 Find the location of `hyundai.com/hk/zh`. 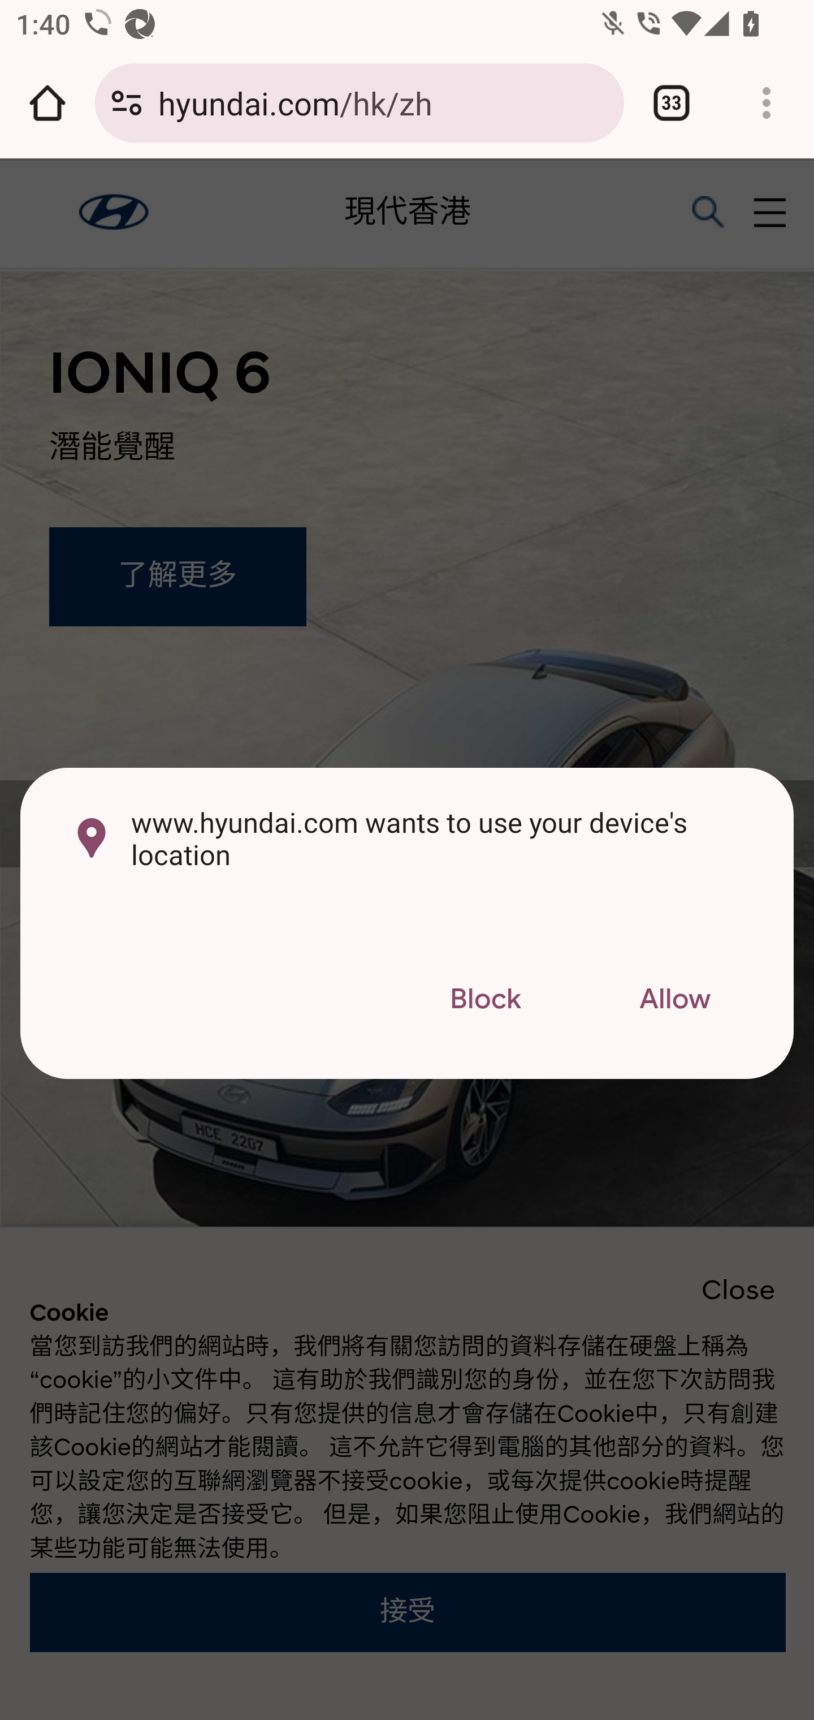

hyundai.com/hk/zh is located at coordinates (383, 102).